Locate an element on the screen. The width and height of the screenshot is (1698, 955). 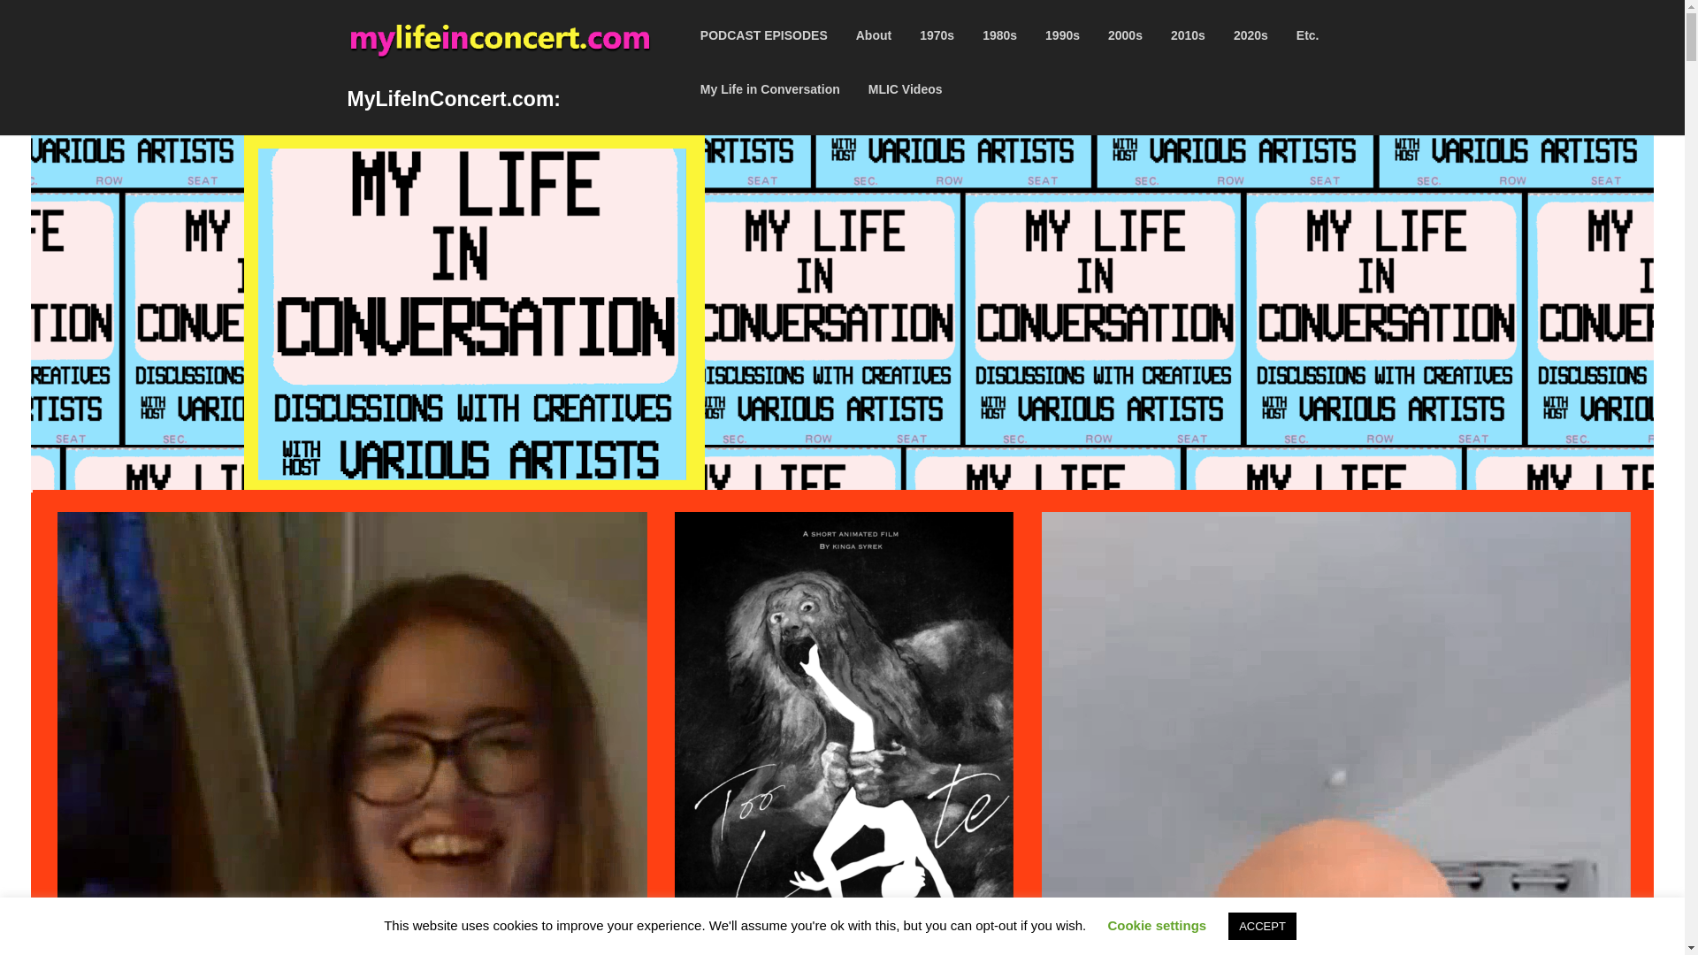
2020s is located at coordinates (1251, 35).